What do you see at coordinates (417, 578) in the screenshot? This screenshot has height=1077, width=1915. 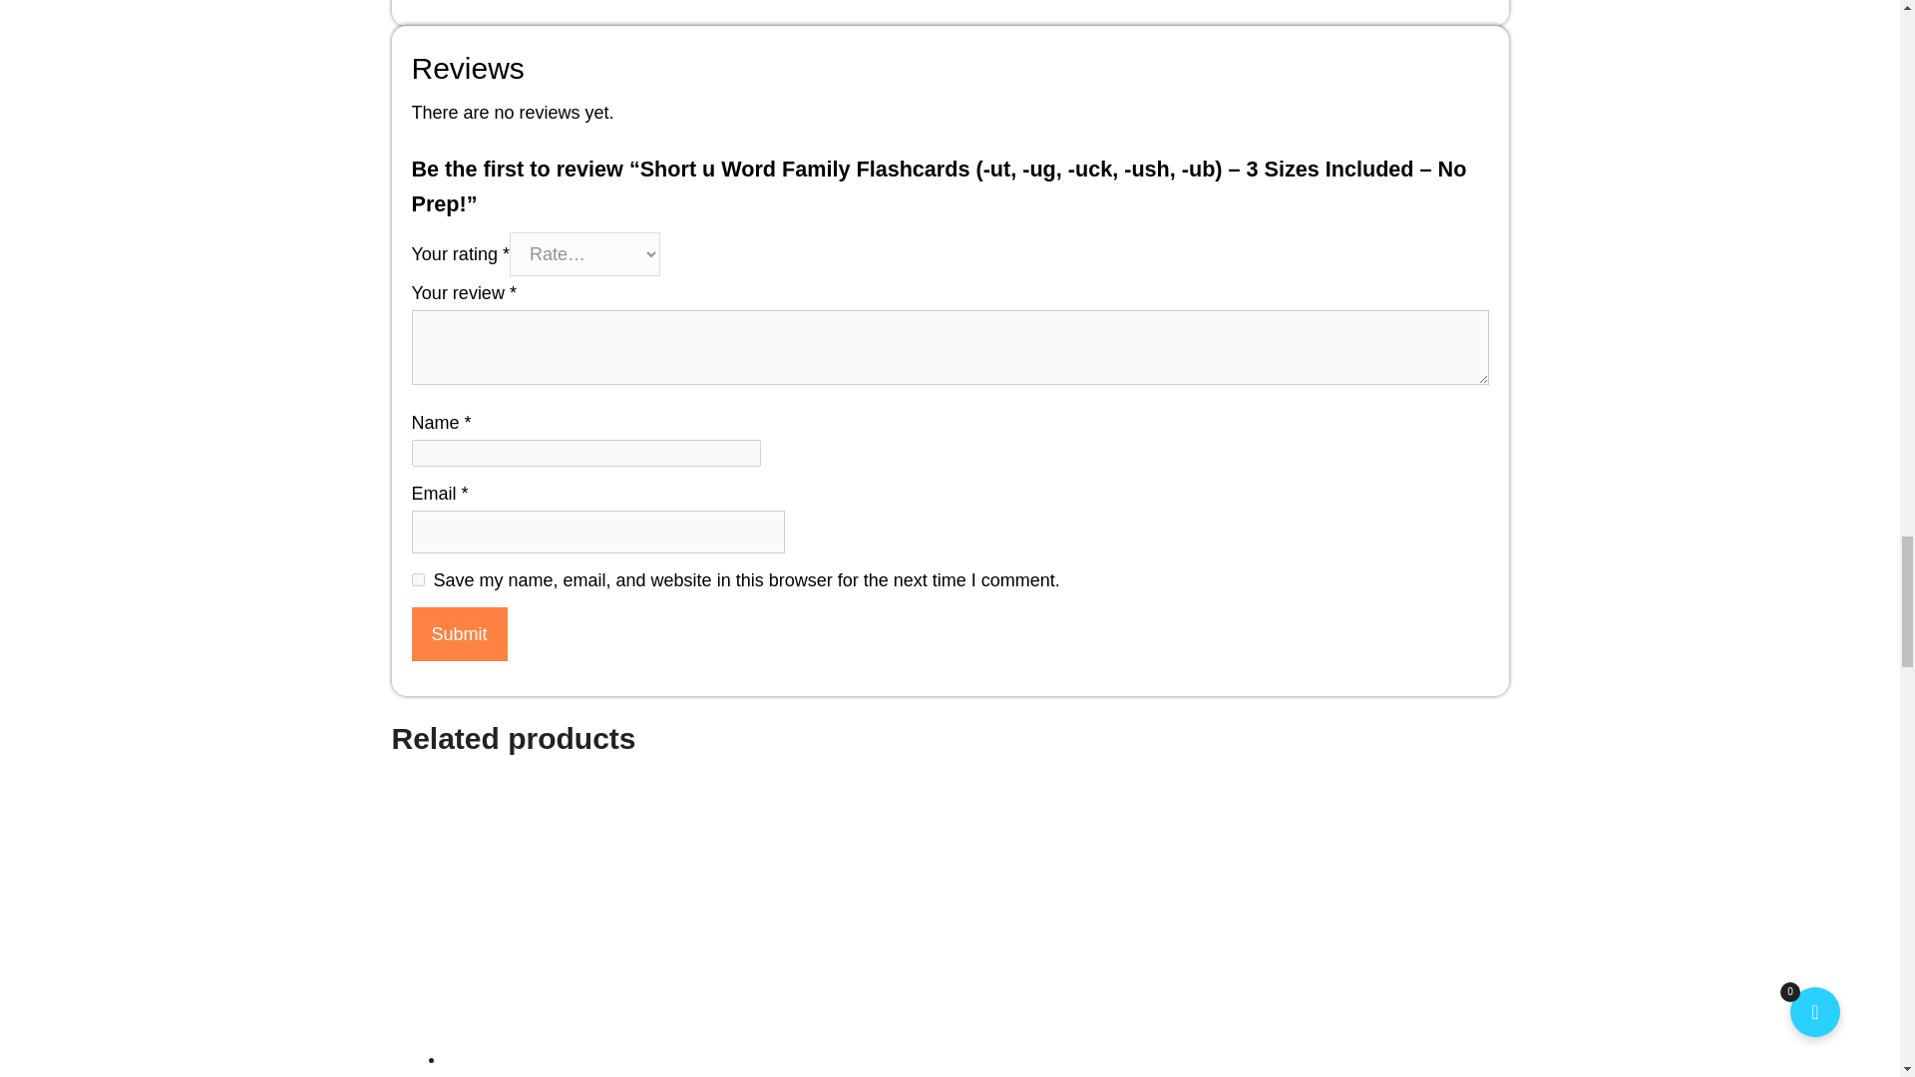 I see `yes` at bounding box center [417, 578].